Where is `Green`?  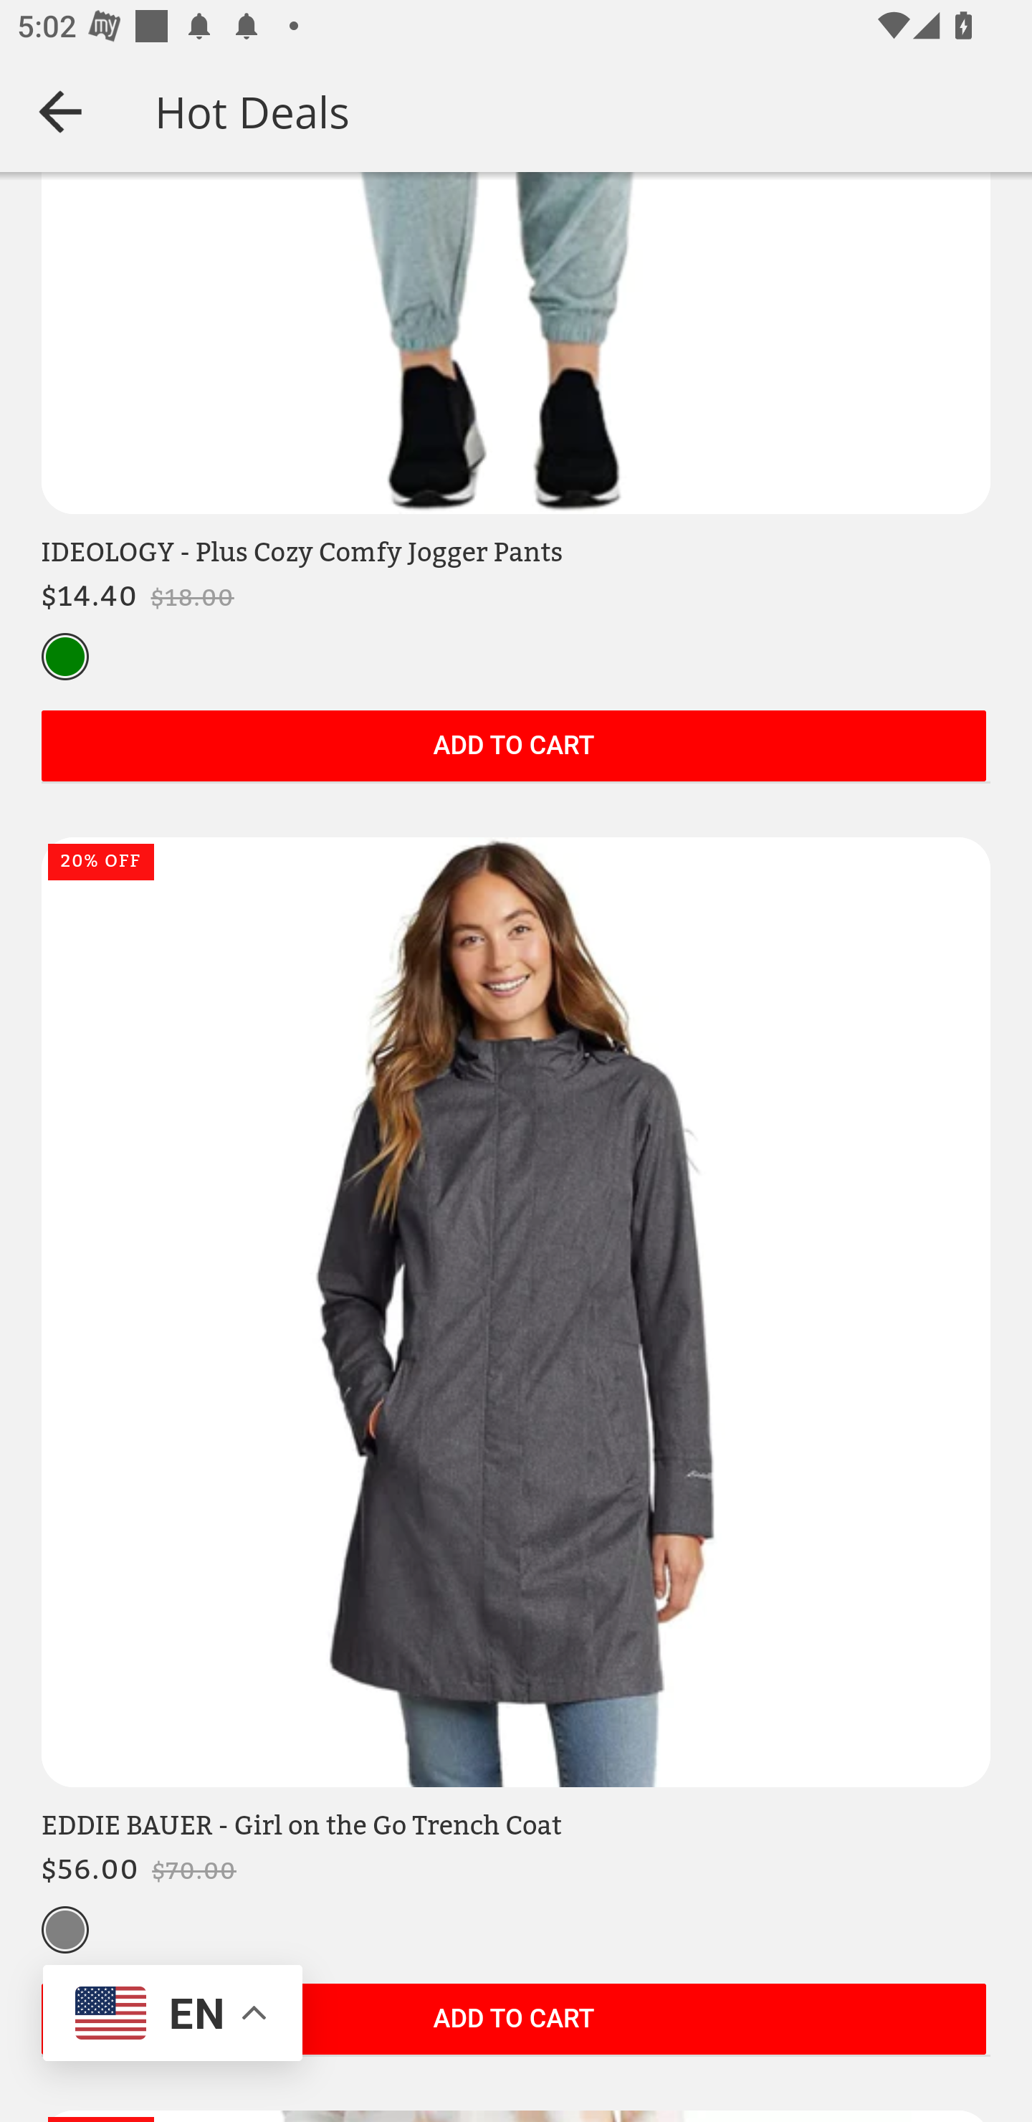 Green is located at coordinates (65, 658).